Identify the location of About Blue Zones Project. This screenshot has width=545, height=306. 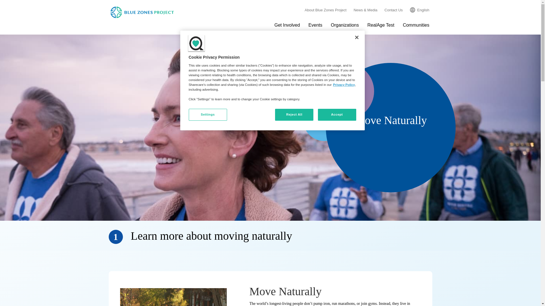
(325, 10).